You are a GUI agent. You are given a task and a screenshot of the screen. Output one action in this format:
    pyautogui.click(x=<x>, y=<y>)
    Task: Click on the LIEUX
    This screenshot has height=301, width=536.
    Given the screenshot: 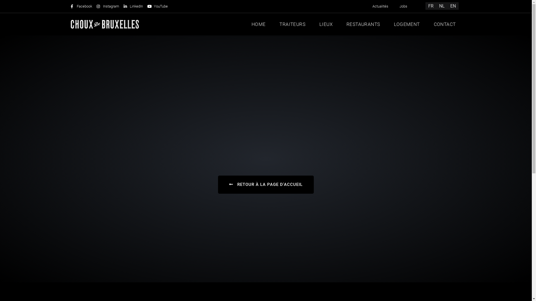 What is the action you would take?
    pyautogui.click(x=326, y=24)
    